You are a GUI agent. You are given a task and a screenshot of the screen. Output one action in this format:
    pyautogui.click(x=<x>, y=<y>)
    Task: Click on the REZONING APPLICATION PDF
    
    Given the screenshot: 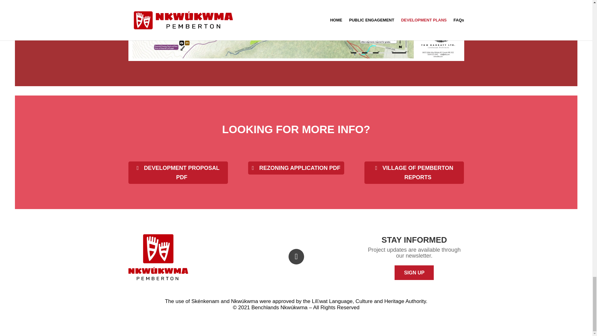 What is the action you would take?
    pyautogui.click(x=296, y=168)
    